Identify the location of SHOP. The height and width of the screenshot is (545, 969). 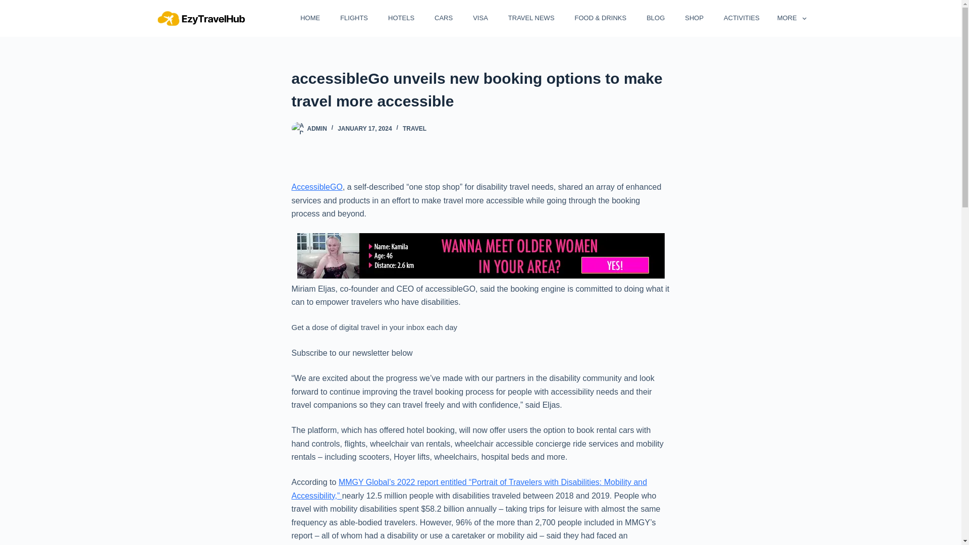
(692, 18).